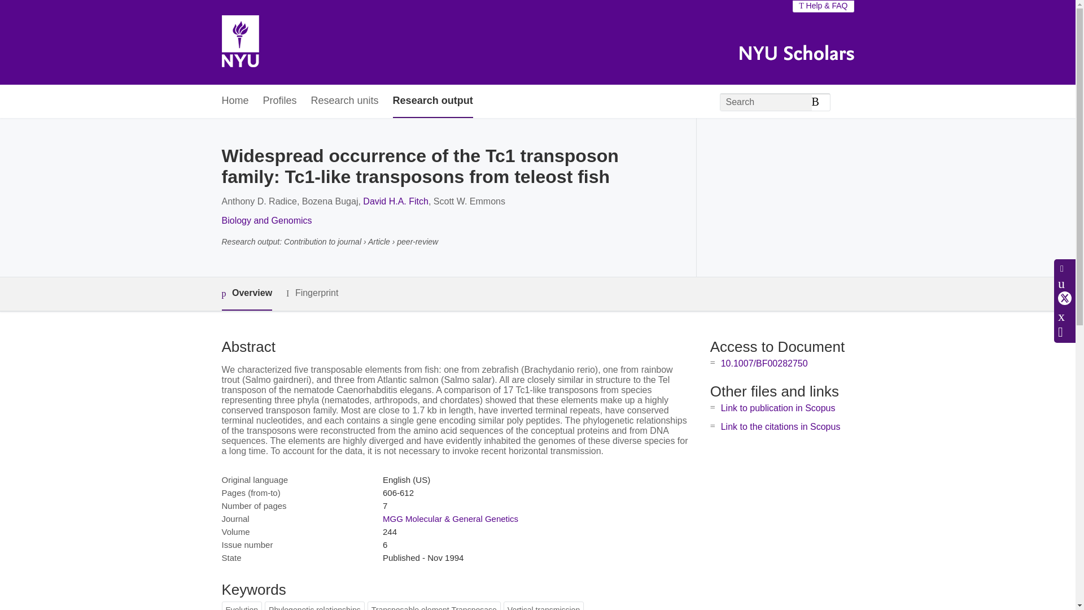  I want to click on Fingerprint, so click(312, 293).